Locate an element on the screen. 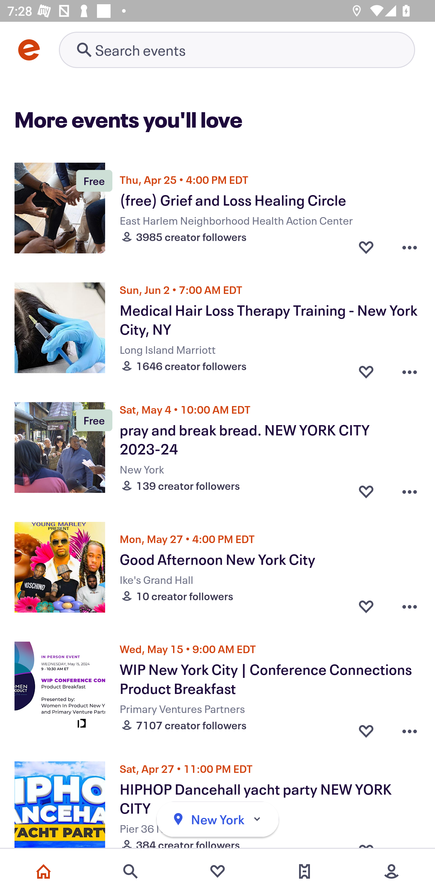 Image resolution: width=435 pixels, height=895 pixels. Favorites is located at coordinates (217, 871).